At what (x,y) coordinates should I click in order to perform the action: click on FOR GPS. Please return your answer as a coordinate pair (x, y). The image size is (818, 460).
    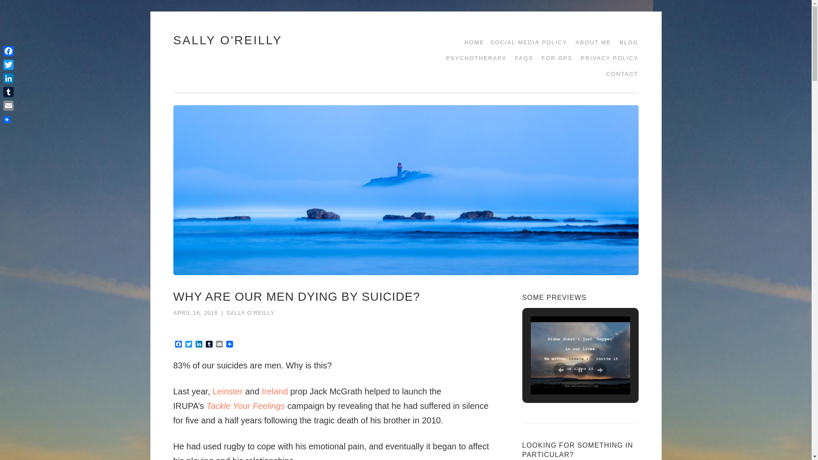
    Looking at the image, I should click on (554, 58).